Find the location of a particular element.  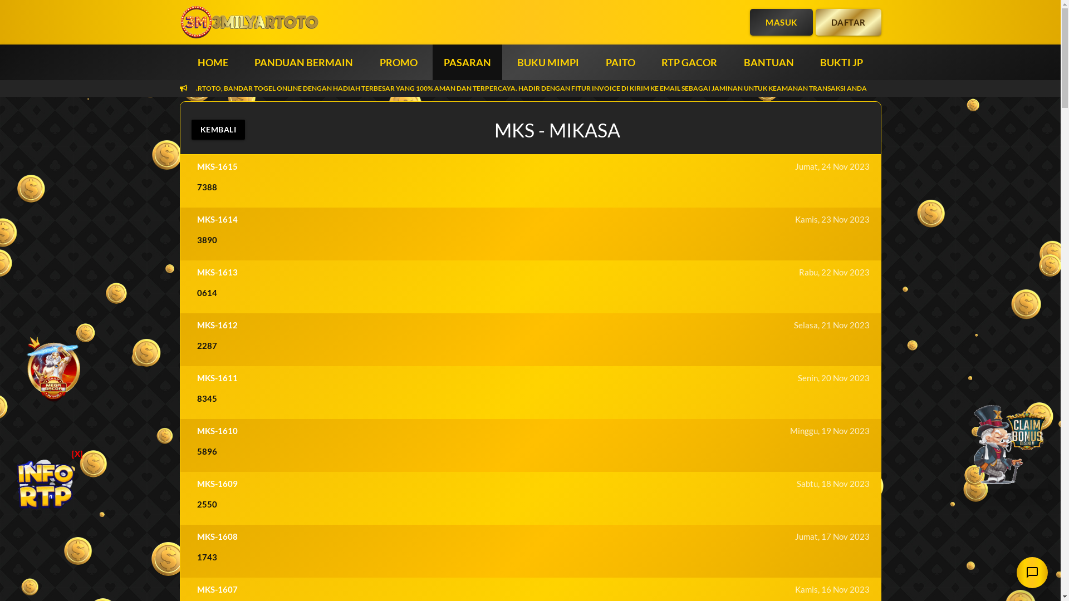

BANTUAN is located at coordinates (769, 62).